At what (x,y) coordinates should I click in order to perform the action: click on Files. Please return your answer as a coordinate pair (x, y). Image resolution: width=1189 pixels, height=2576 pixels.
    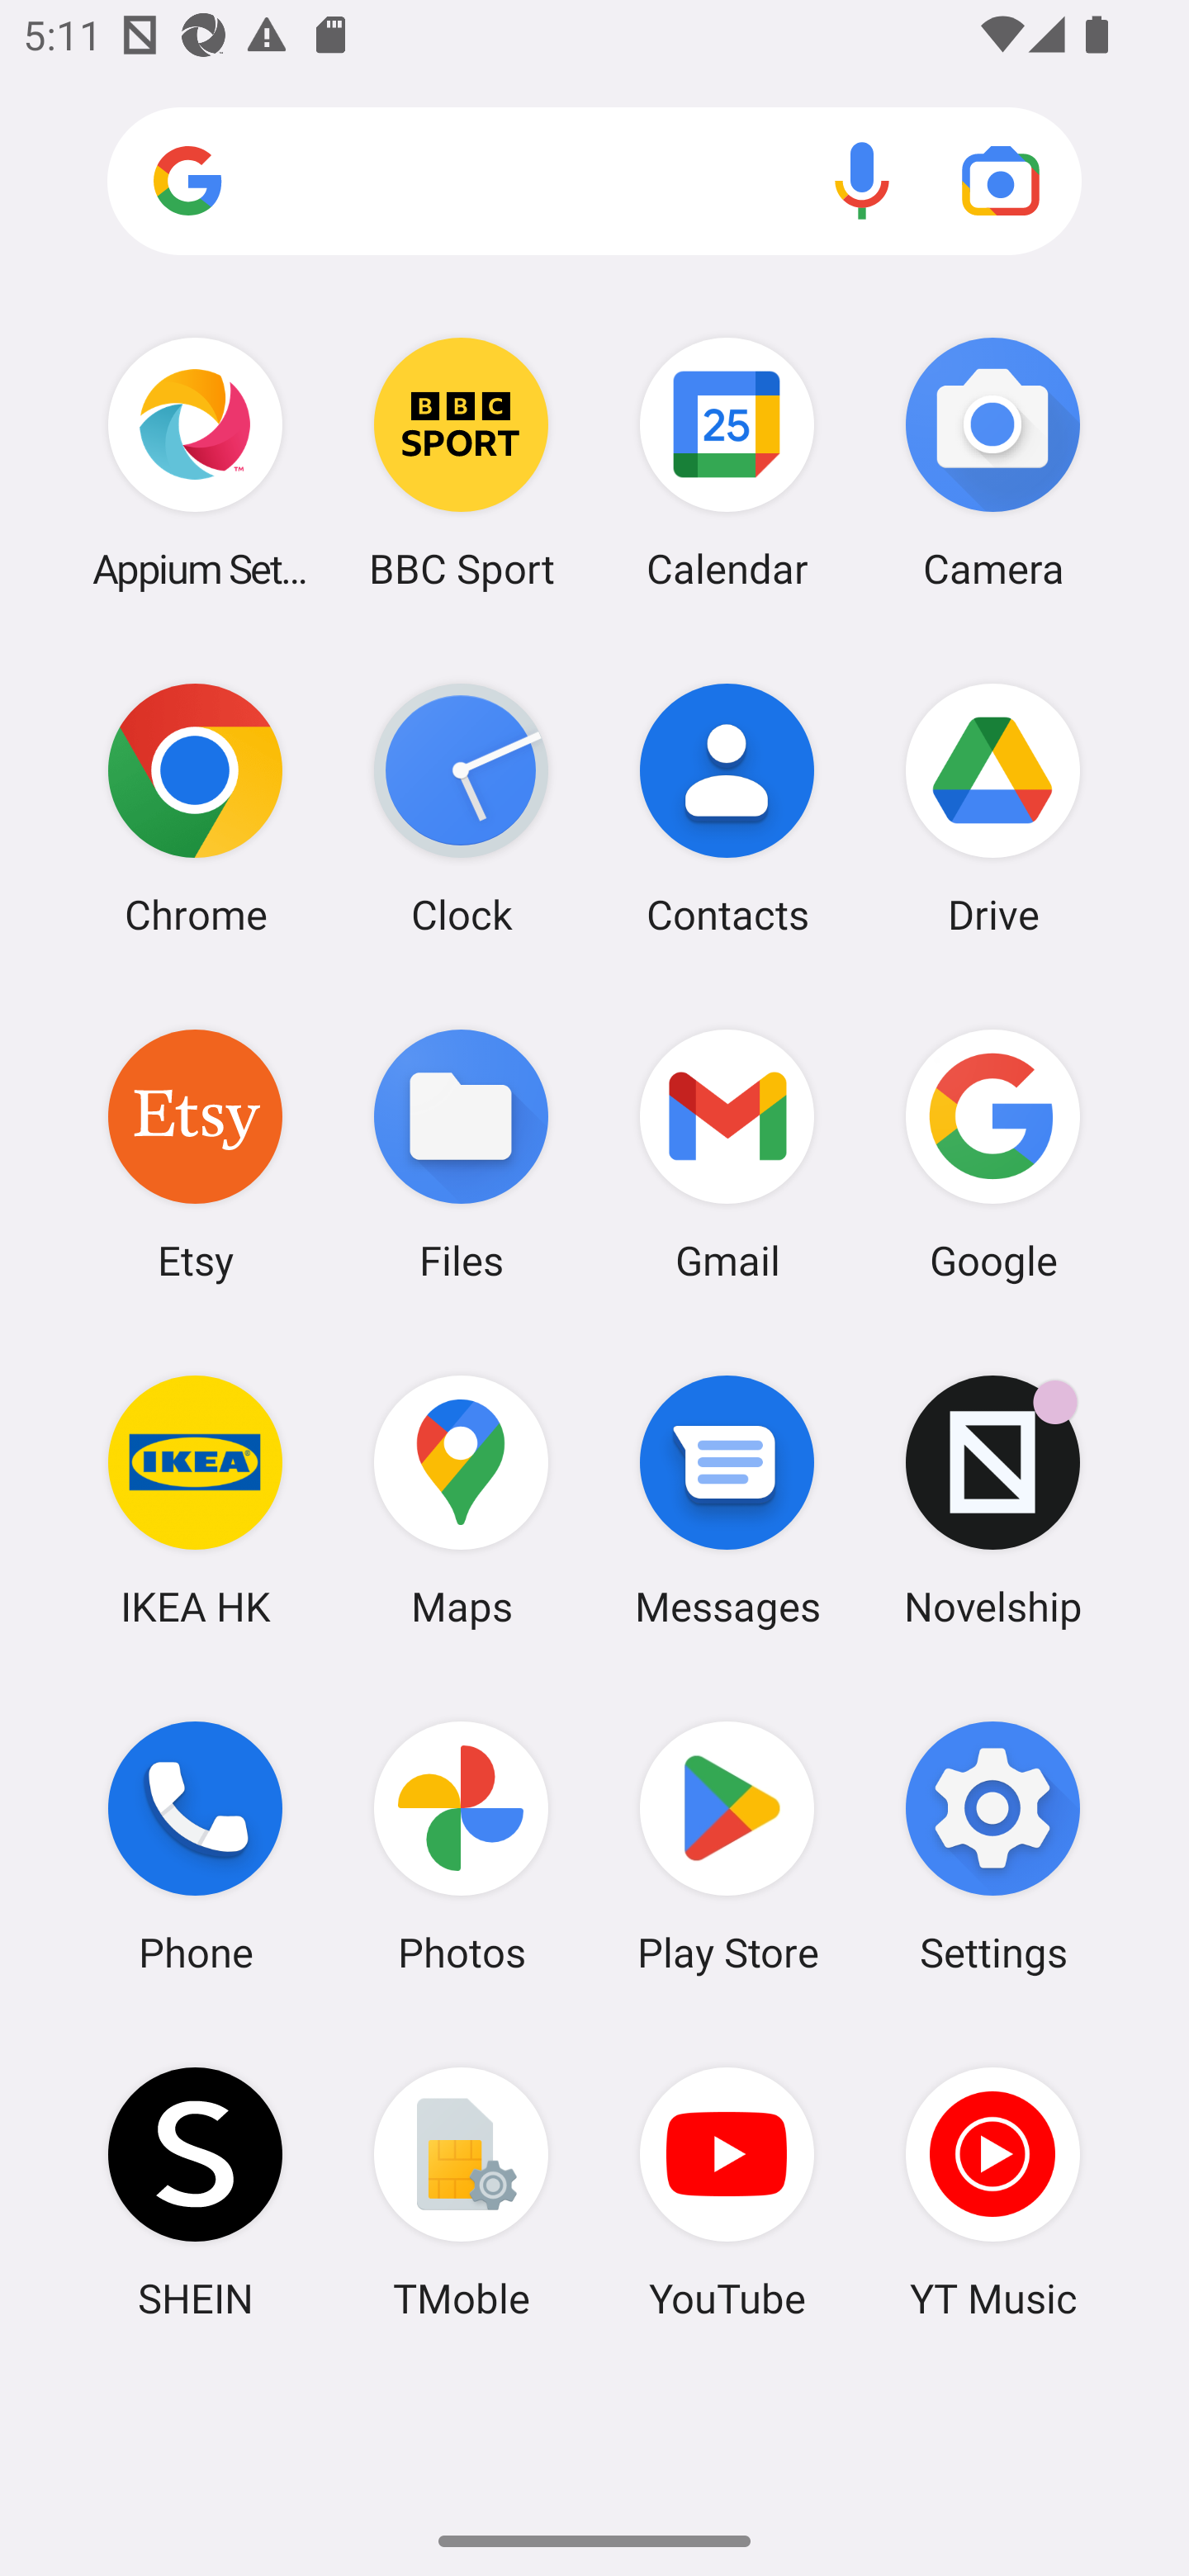
    Looking at the image, I should click on (461, 1153).